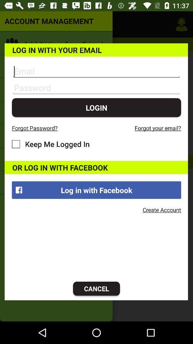  I want to click on swipe until create account icon, so click(162, 210).